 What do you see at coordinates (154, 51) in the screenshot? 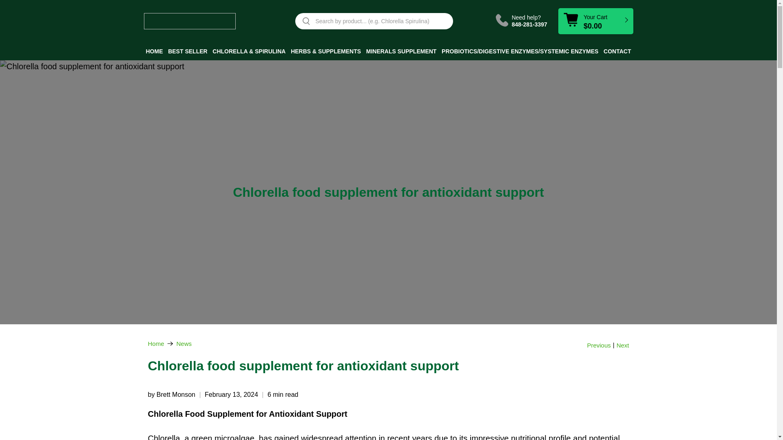
I see `HOME` at bounding box center [154, 51].